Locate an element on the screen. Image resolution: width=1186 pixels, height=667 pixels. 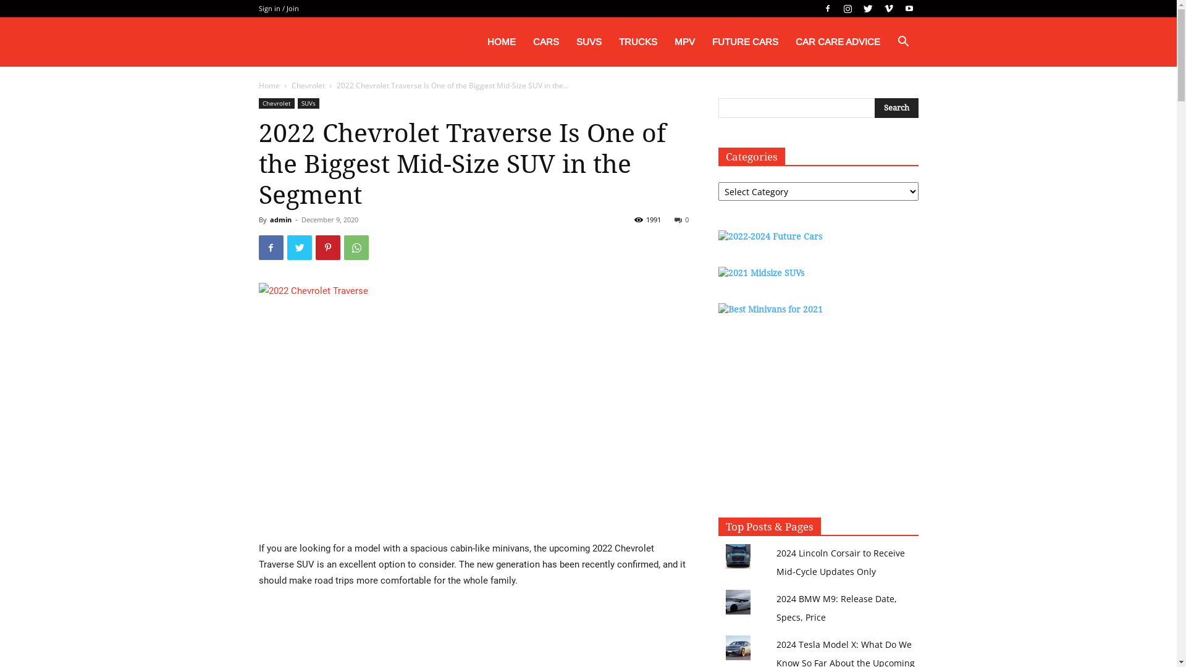
Vimeo is located at coordinates (889, 9).